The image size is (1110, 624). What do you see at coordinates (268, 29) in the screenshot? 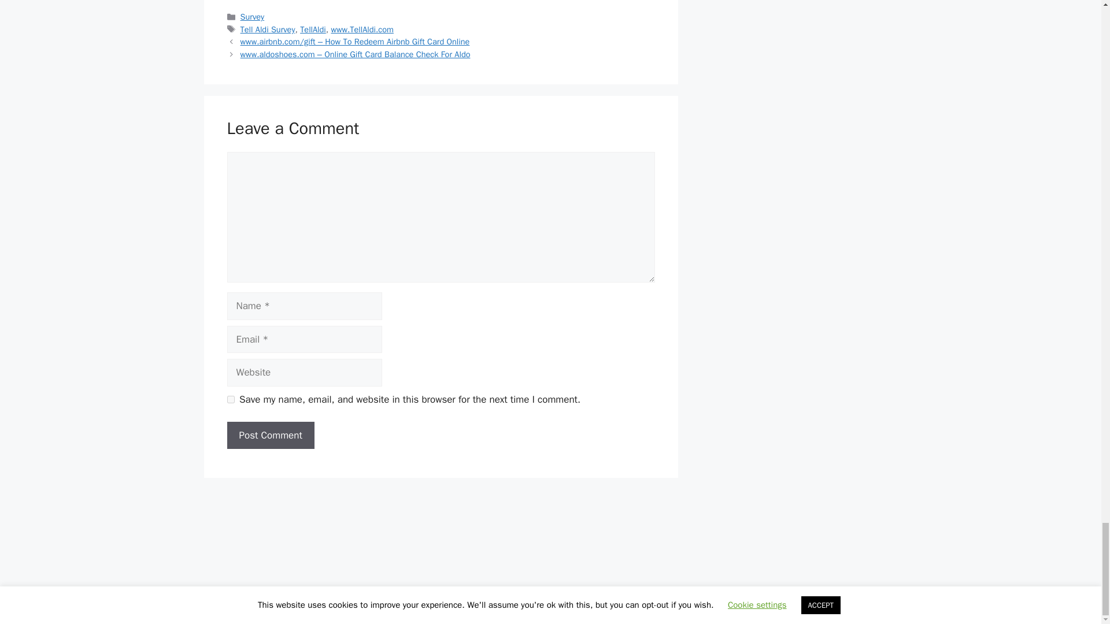
I see `Tell Aldi Survey` at bounding box center [268, 29].